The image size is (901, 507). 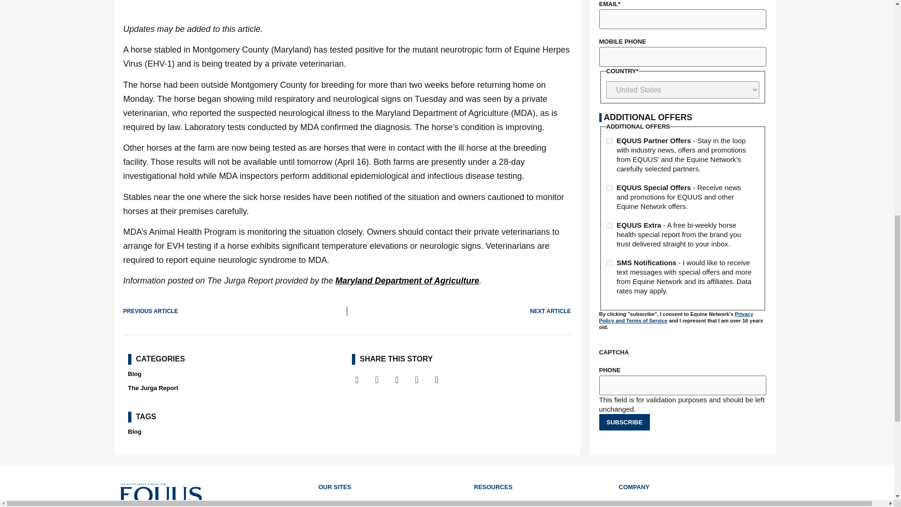 What do you see at coordinates (609, 225) in the screenshot?
I see `0cd2e389-c43e-4146-b3bb-59ab437fd8f4` at bounding box center [609, 225].